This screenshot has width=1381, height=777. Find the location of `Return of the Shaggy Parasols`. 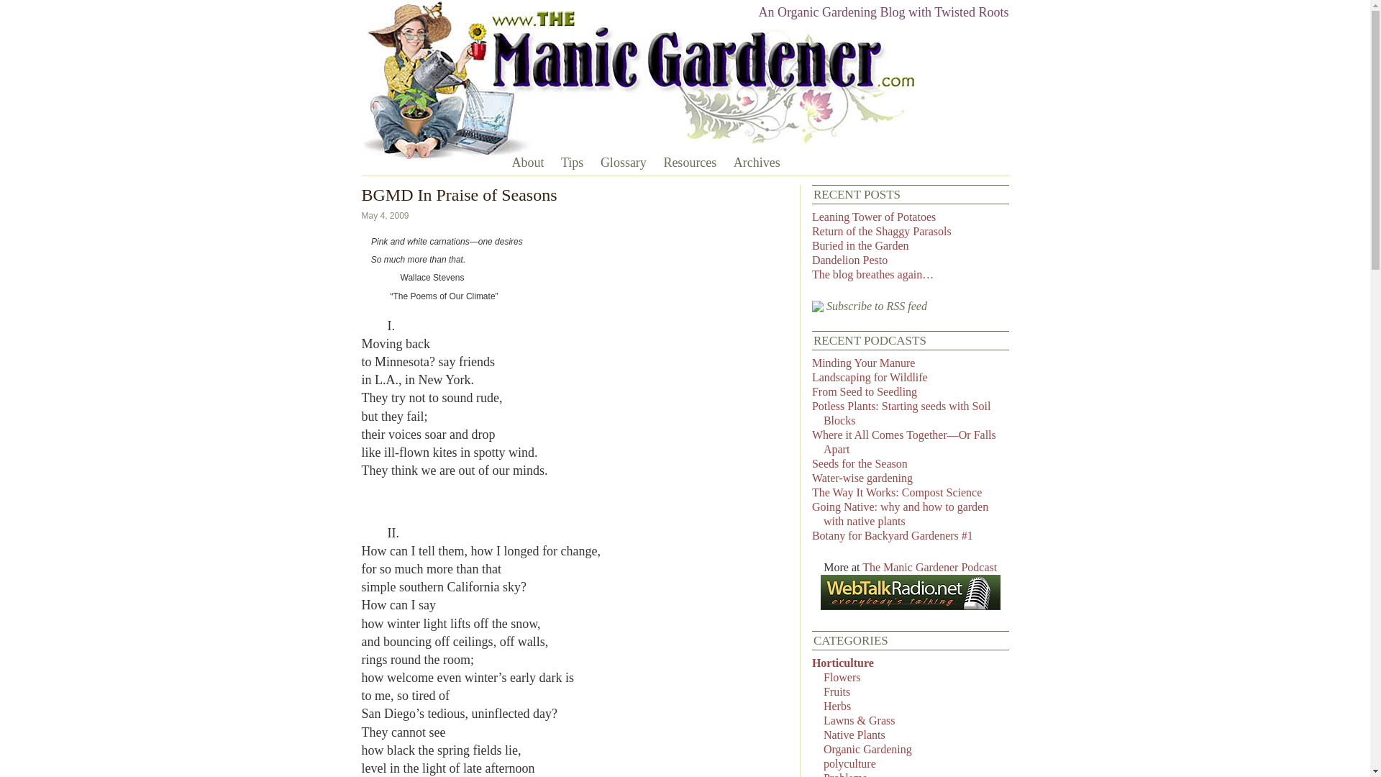

Return of the Shaggy Parasols is located at coordinates (881, 232).